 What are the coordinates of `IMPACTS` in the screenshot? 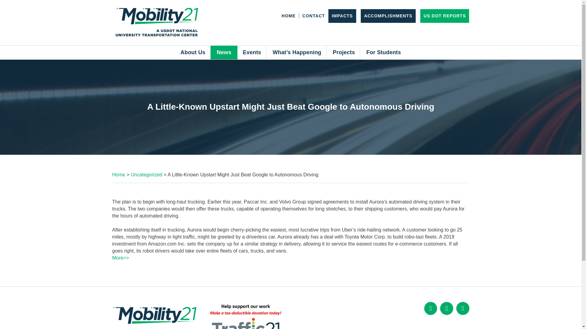 It's located at (342, 16).